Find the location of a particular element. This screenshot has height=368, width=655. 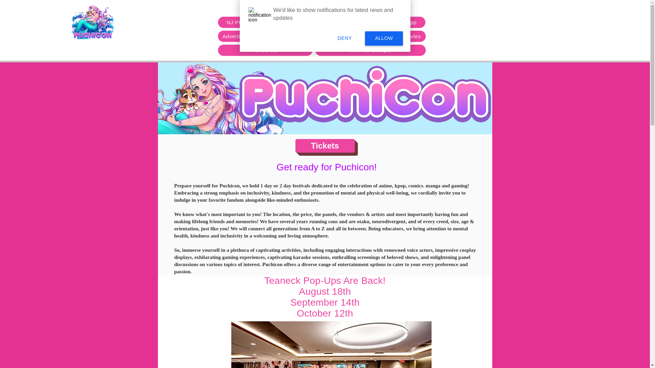

ALLOW is located at coordinates (383, 39).